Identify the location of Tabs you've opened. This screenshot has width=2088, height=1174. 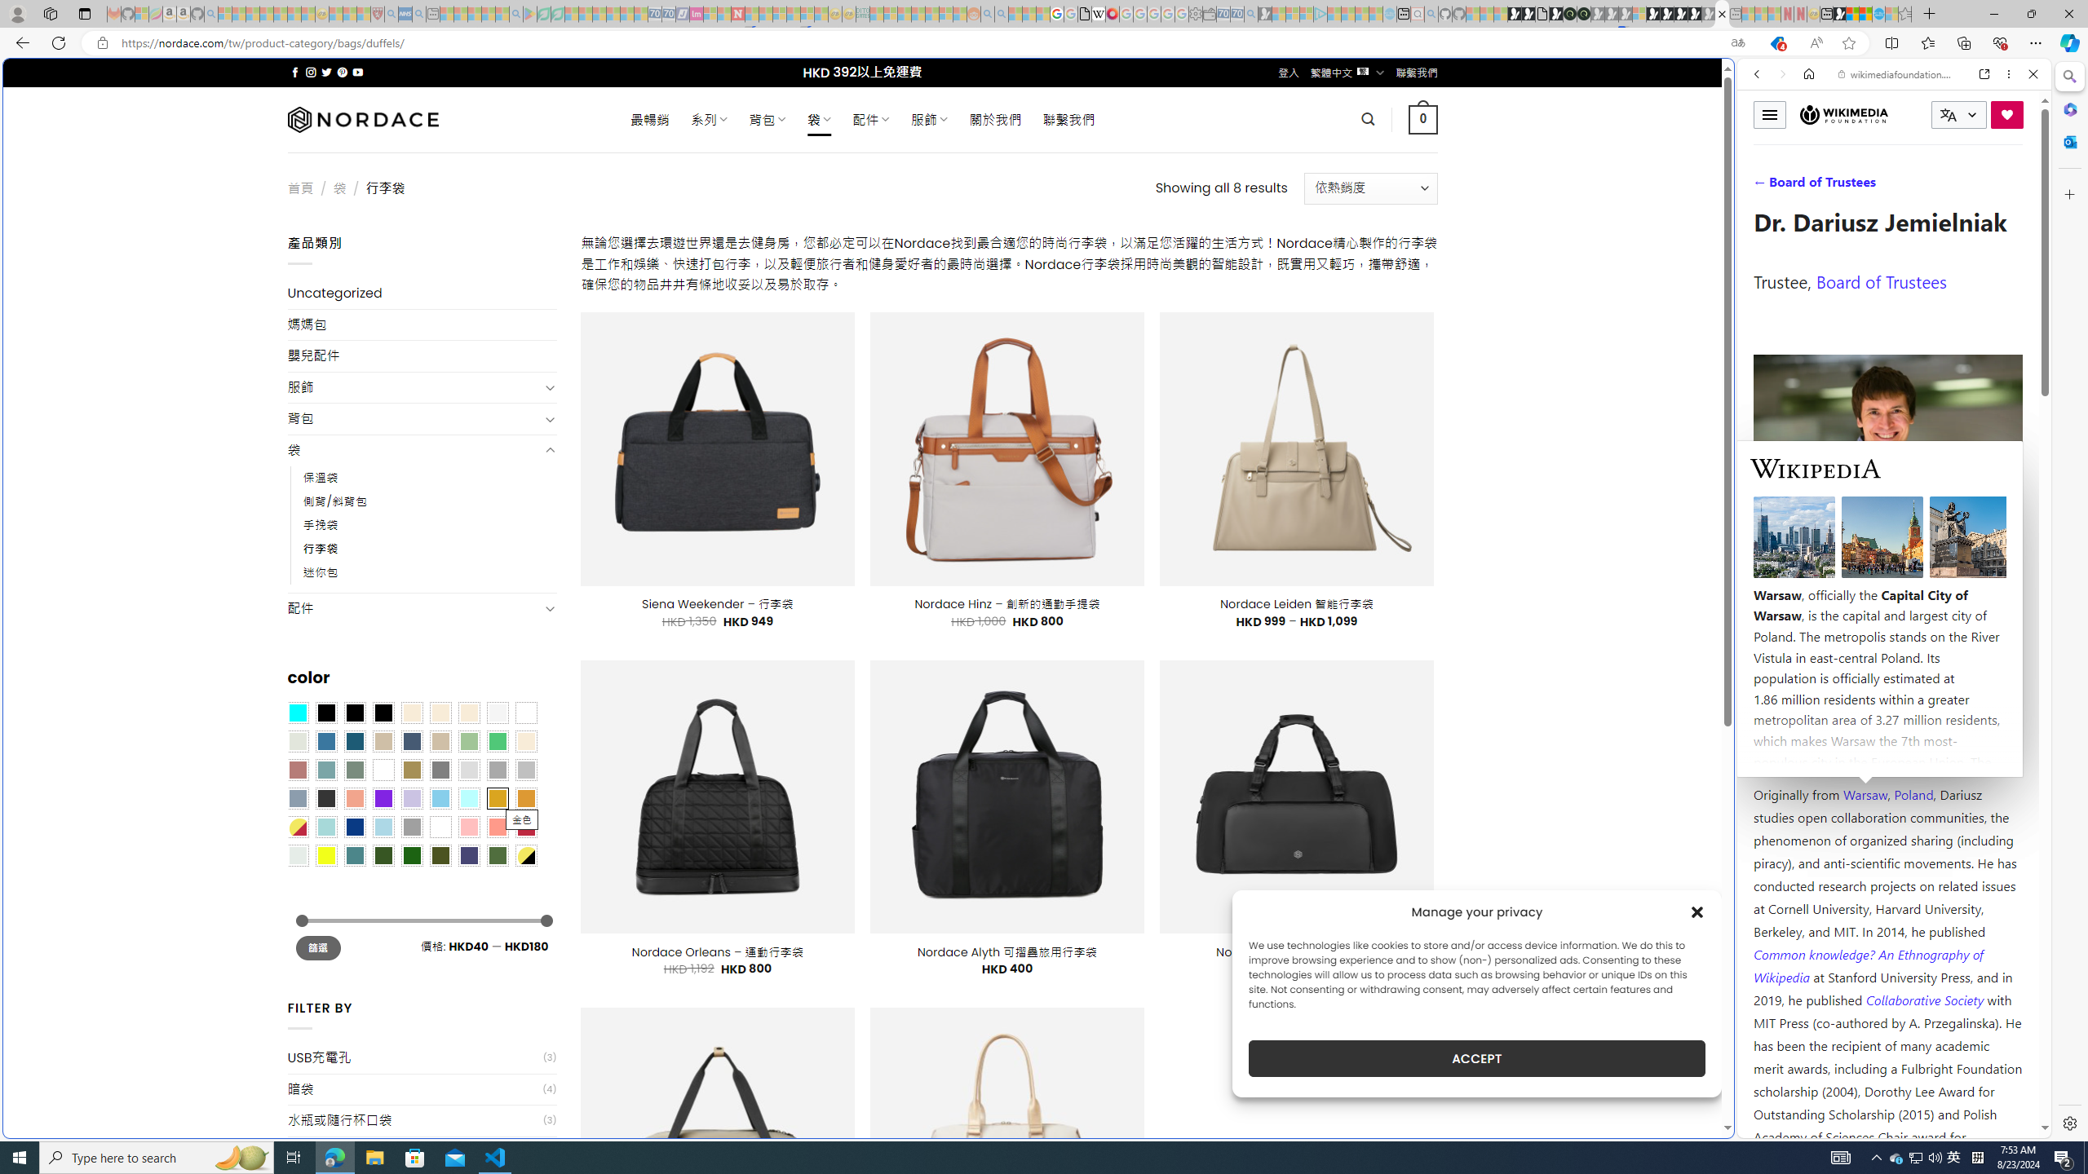
(1271, 217).